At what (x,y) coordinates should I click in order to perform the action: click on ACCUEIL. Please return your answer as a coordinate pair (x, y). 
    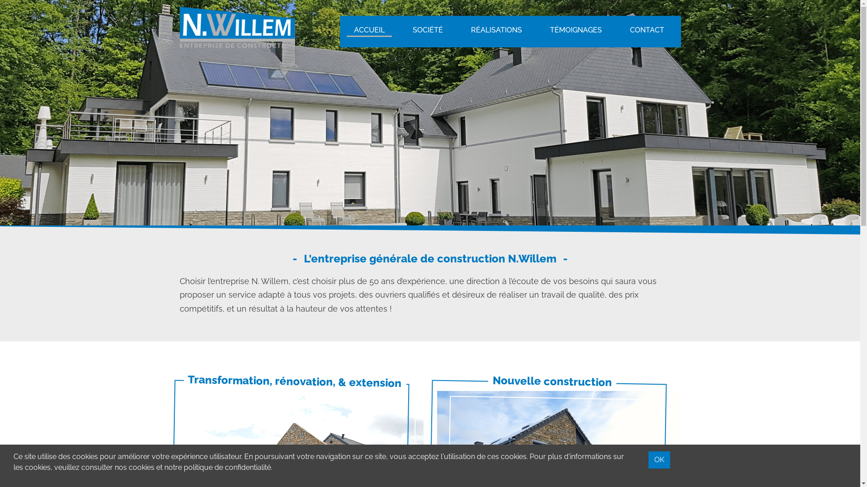
    Looking at the image, I should click on (369, 32).